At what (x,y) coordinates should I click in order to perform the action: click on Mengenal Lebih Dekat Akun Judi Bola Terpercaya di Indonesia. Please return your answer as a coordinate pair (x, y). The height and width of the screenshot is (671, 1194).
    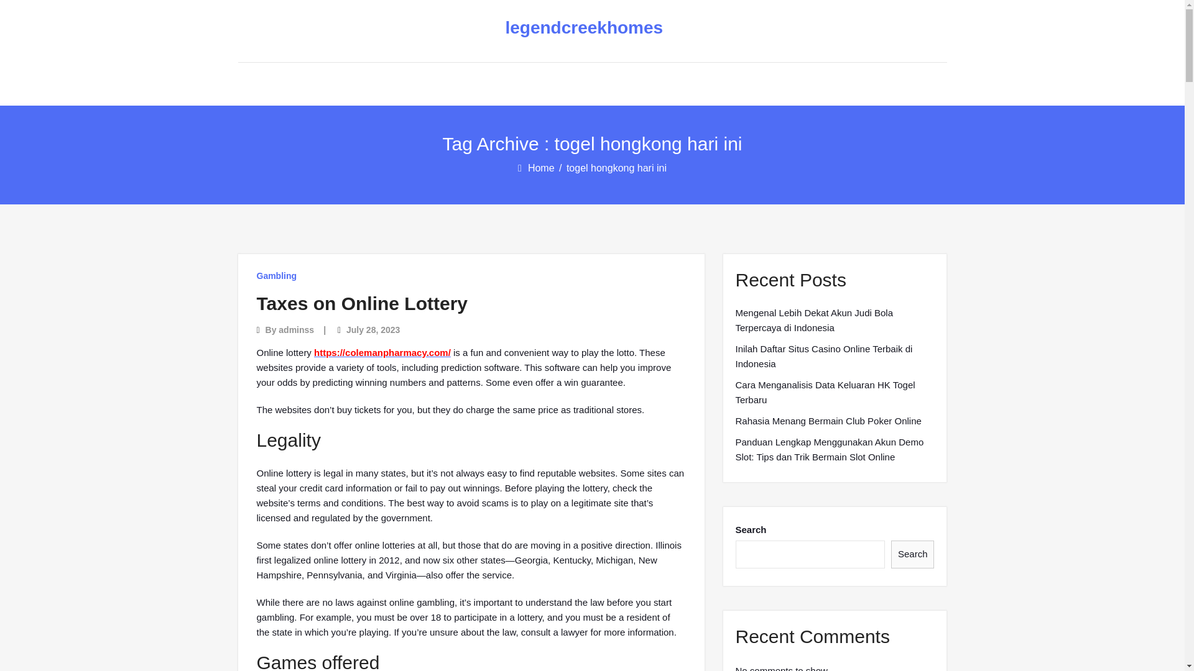
    Looking at the image, I should click on (835, 321).